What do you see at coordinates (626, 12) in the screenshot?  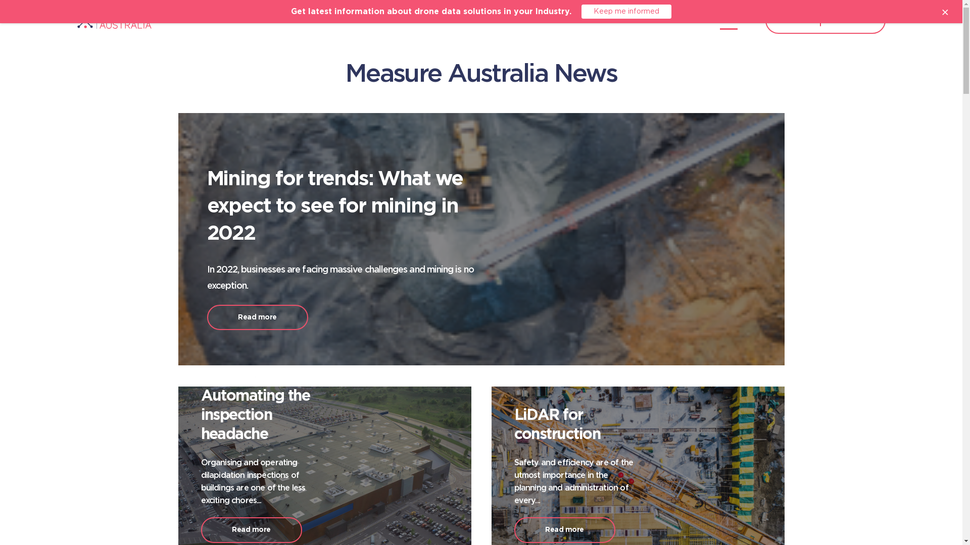 I see `Keep me informed` at bounding box center [626, 12].